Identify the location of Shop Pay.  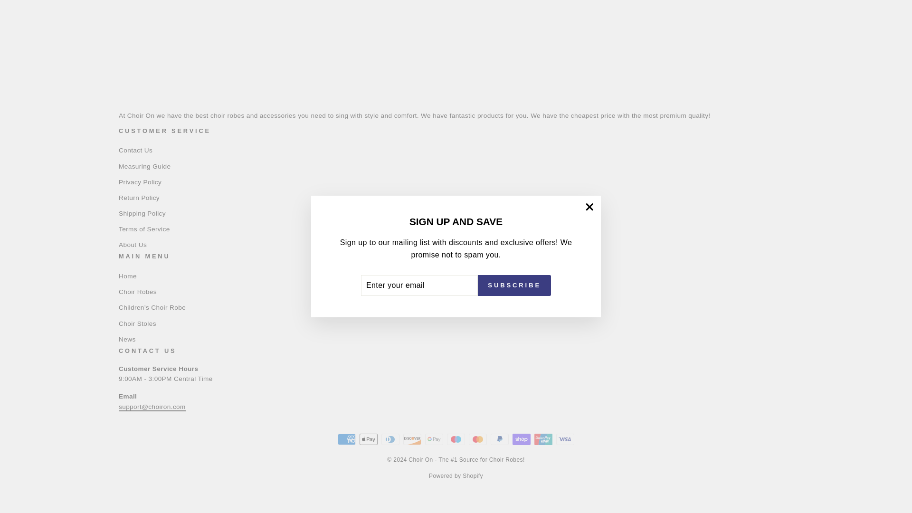
(522, 439).